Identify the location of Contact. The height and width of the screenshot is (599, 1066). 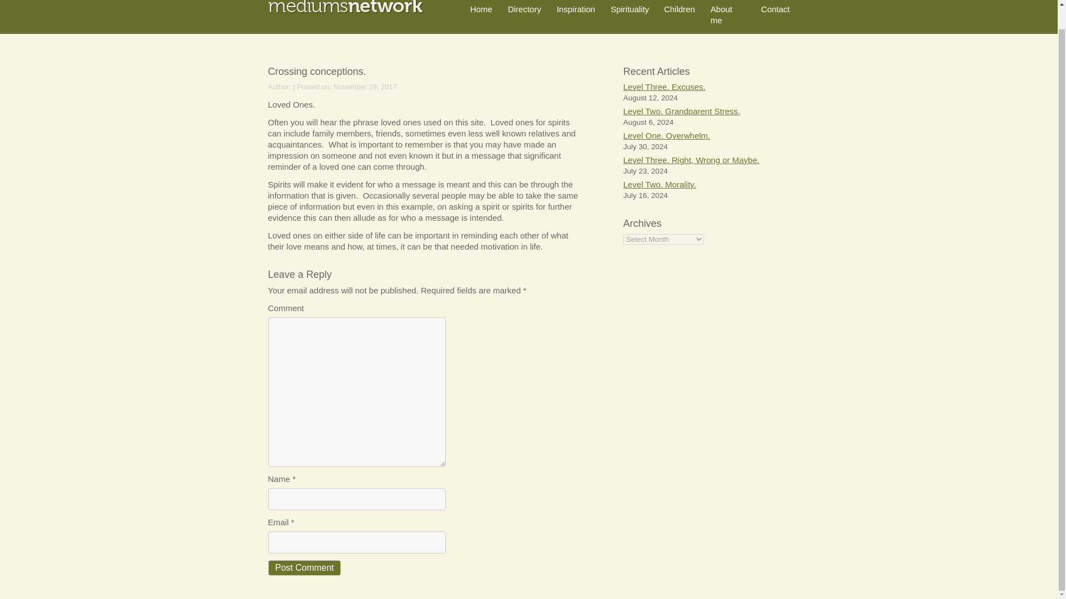
(775, 9).